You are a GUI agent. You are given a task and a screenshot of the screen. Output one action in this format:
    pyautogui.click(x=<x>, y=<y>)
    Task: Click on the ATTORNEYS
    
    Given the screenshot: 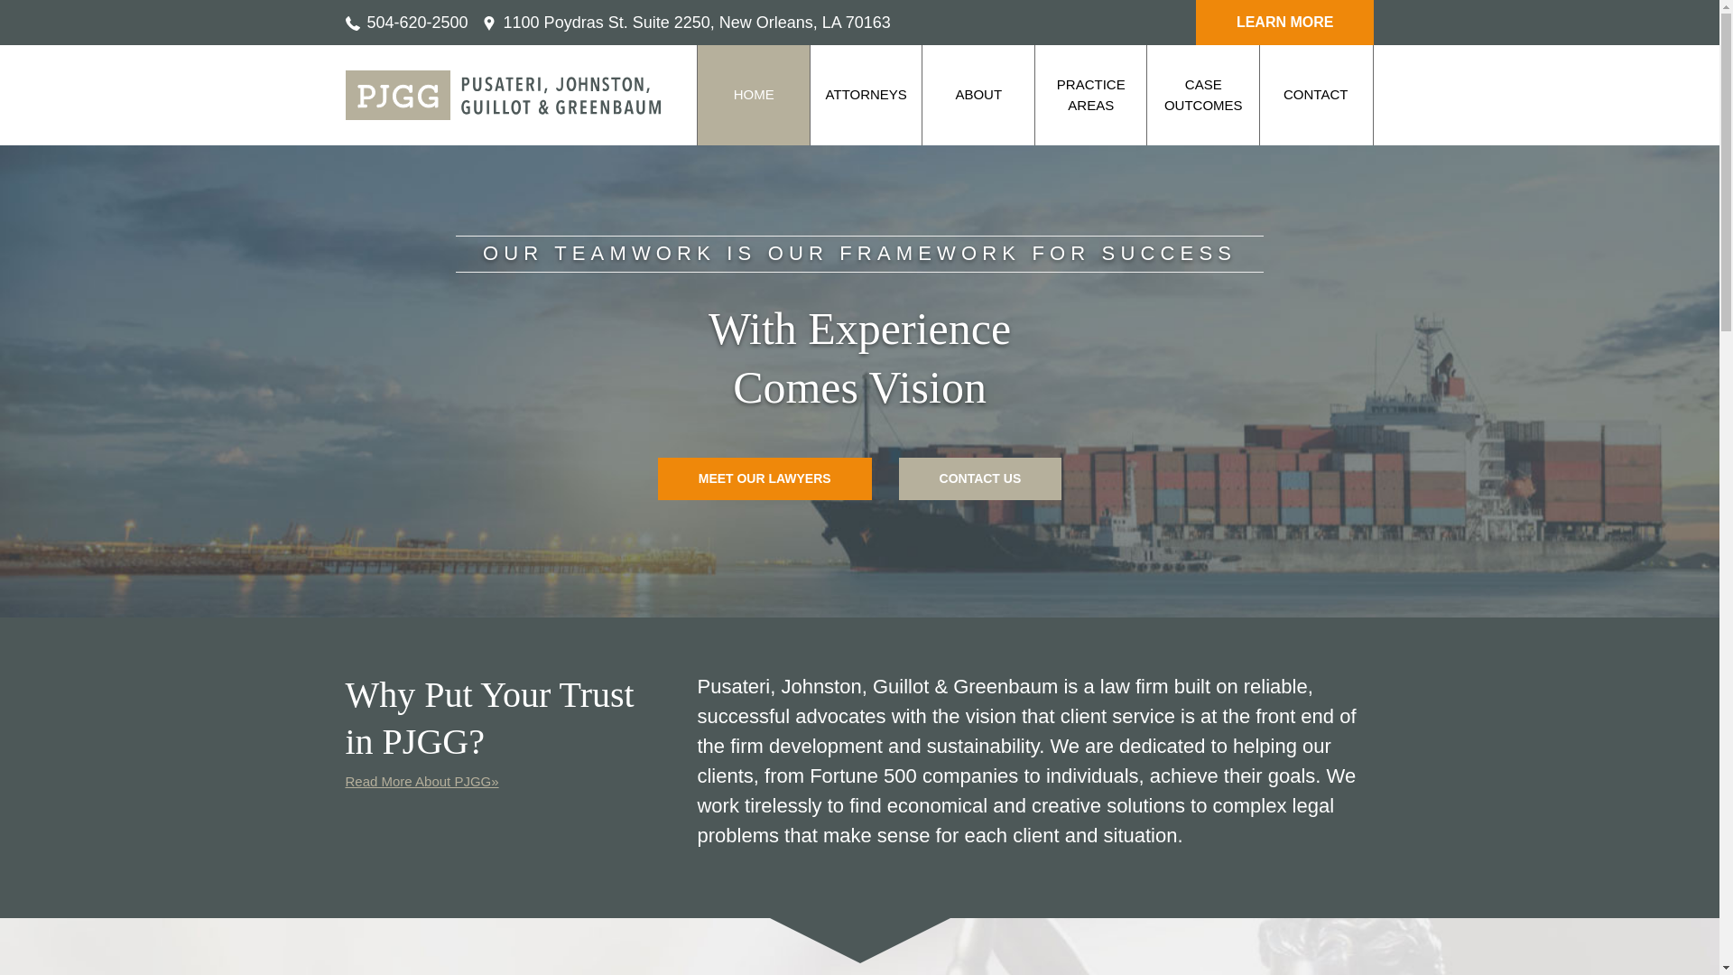 What is the action you would take?
    pyautogui.click(x=866, y=95)
    